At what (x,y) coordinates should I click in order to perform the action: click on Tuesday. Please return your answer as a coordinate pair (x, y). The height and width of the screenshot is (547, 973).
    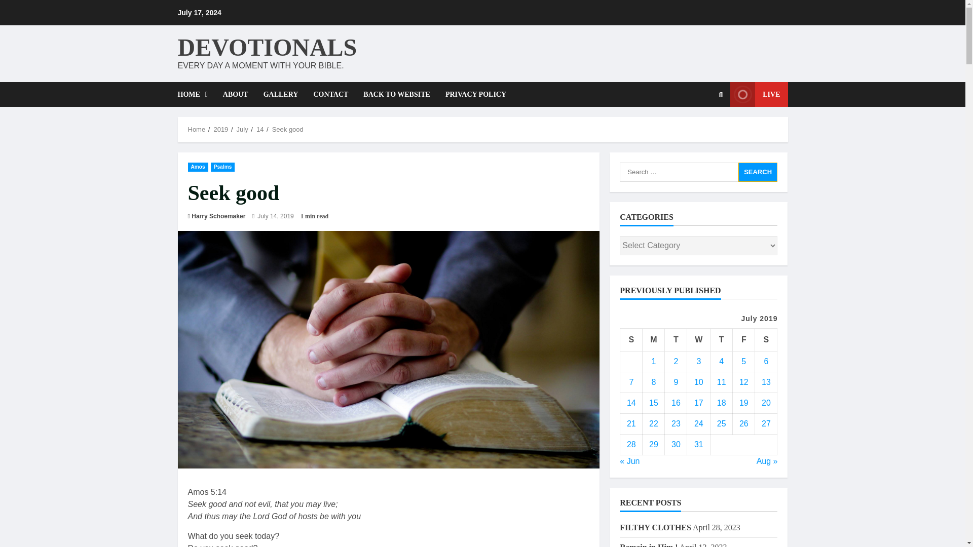
    Looking at the image, I should click on (676, 339).